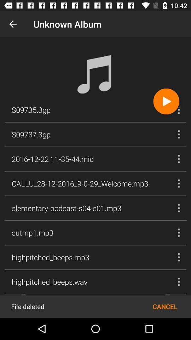  I want to click on click icon to the right of the s09735.3gp, so click(166, 101).